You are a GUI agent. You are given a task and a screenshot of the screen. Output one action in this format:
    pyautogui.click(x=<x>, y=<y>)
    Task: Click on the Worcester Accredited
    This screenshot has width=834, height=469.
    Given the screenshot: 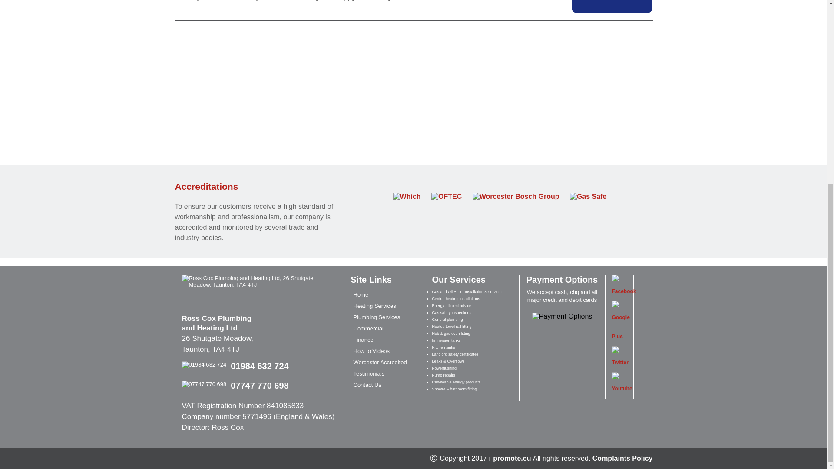 What is the action you would take?
    pyautogui.click(x=380, y=362)
    